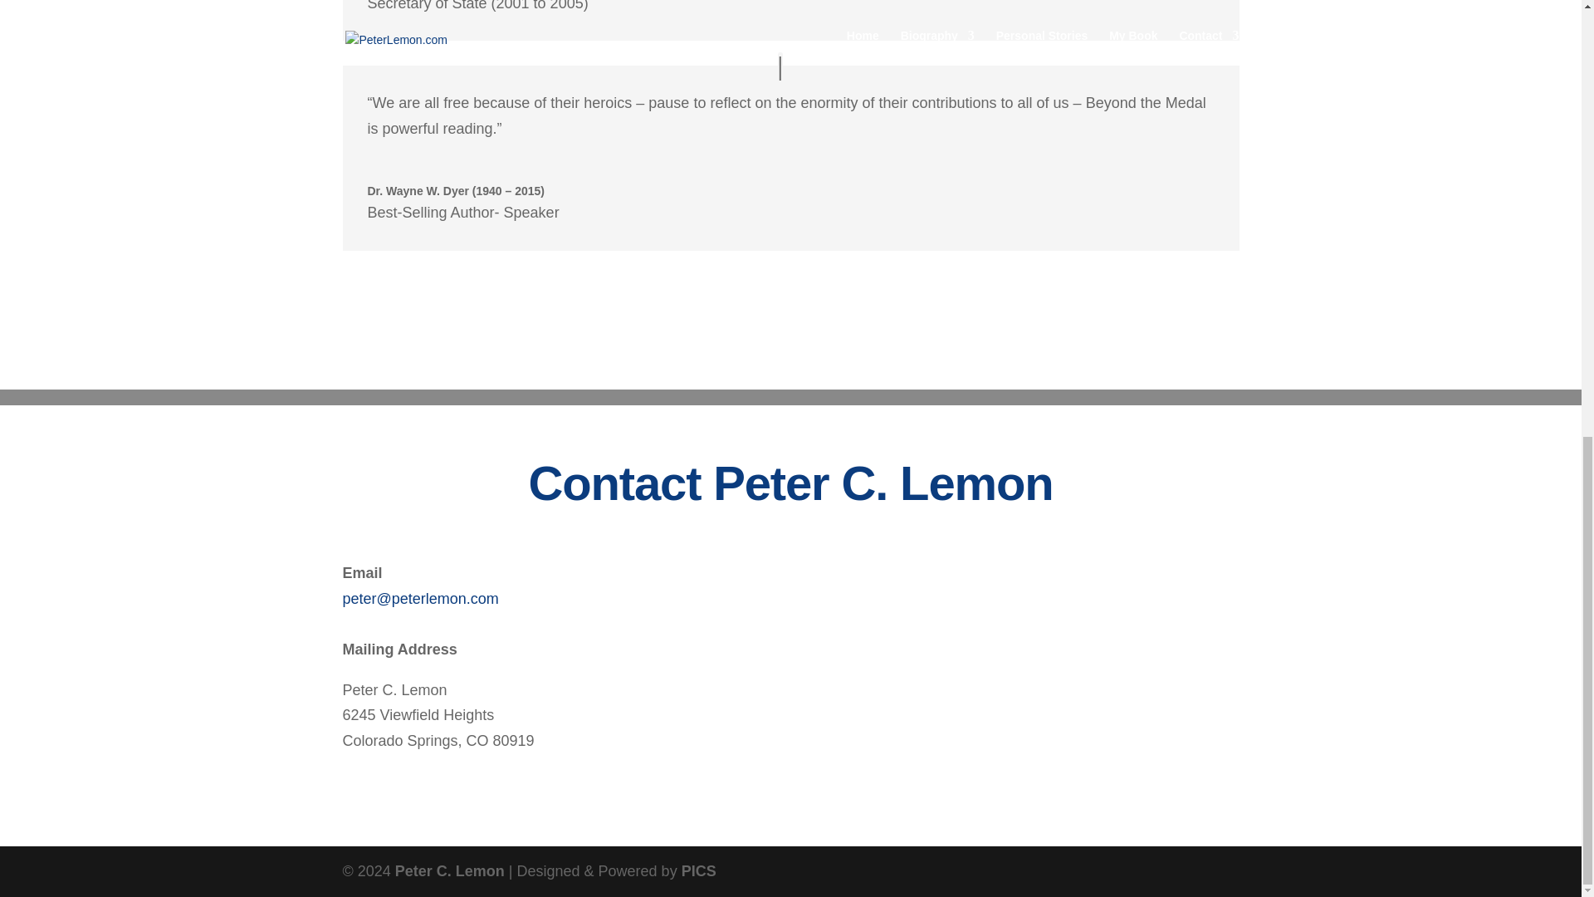 This screenshot has width=1594, height=897. What do you see at coordinates (450, 870) in the screenshot?
I see `Premium WordPress Themes` at bounding box center [450, 870].